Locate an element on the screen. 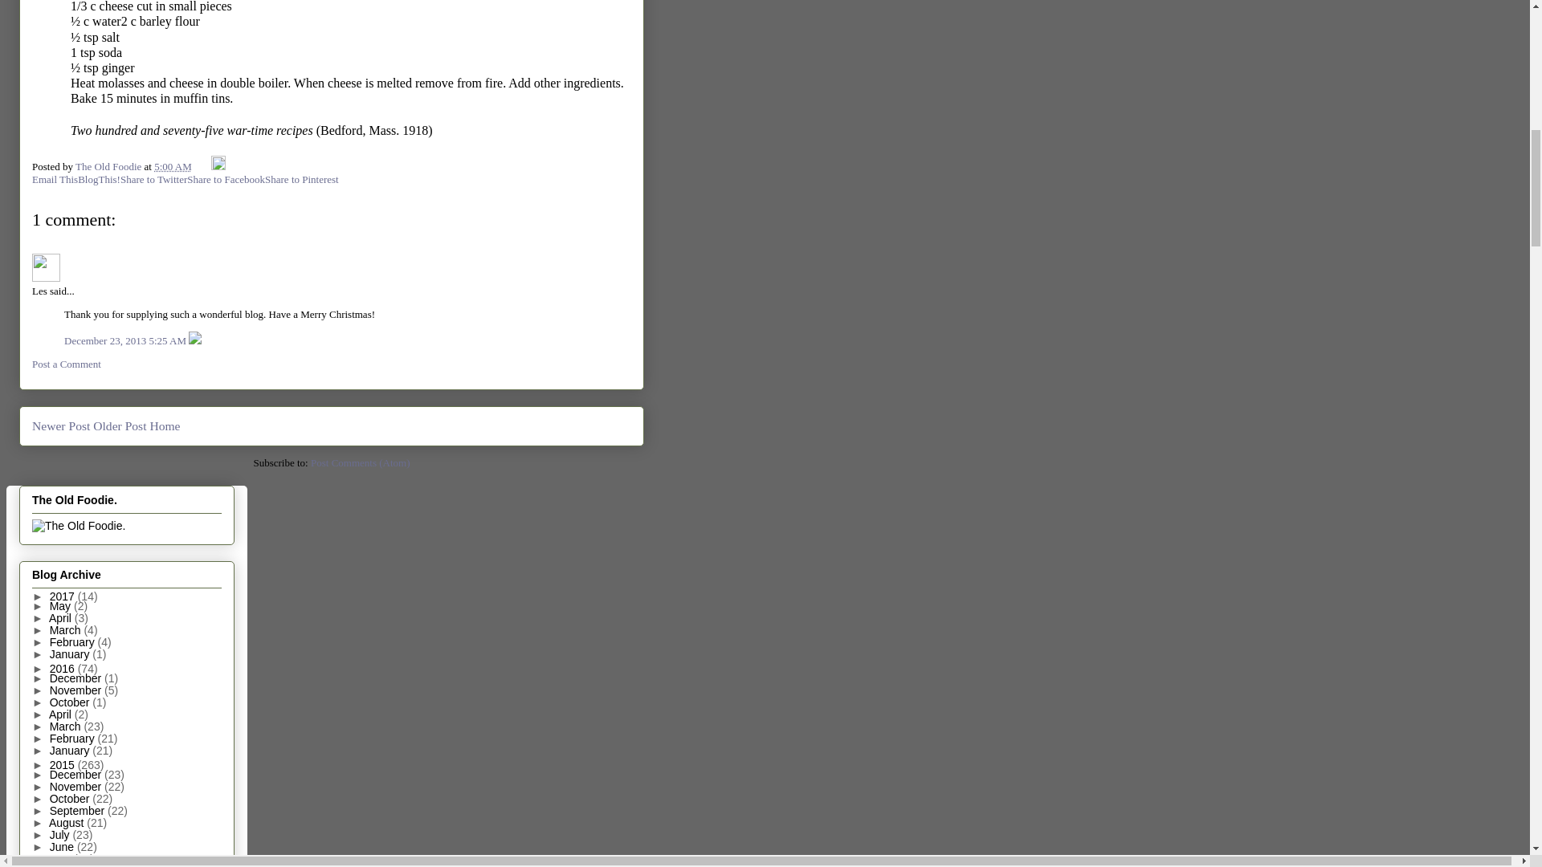  Edit Post is located at coordinates (218, 165).